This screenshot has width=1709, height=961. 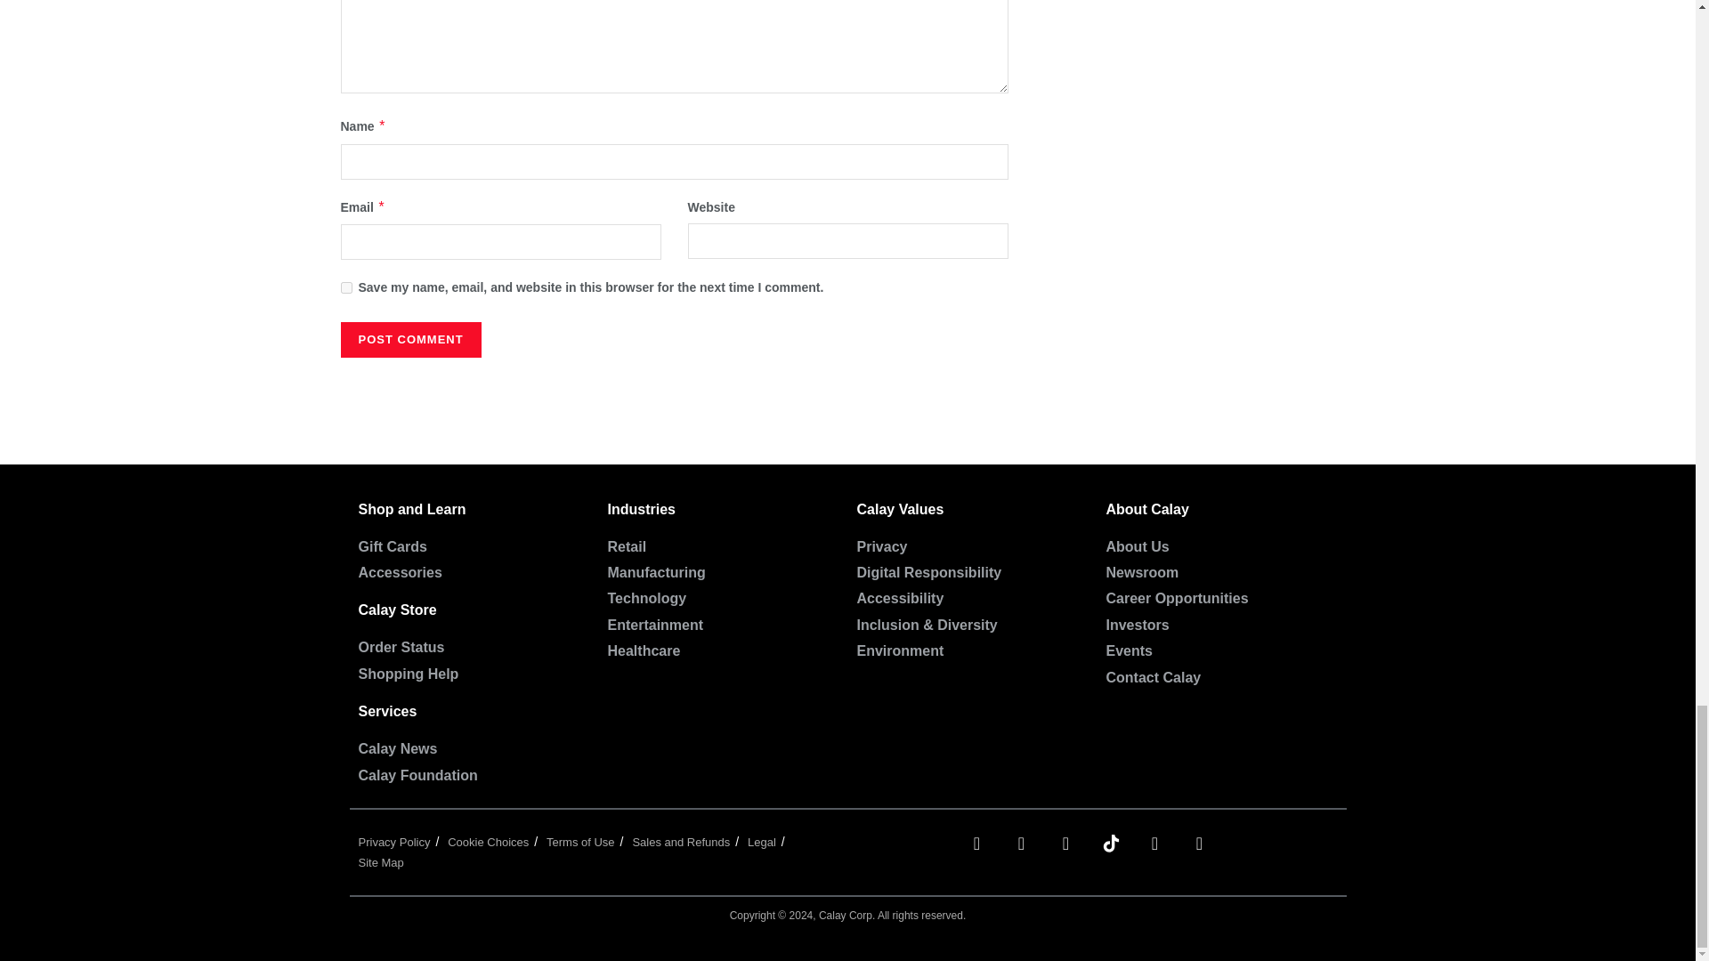 I want to click on yes, so click(x=345, y=288).